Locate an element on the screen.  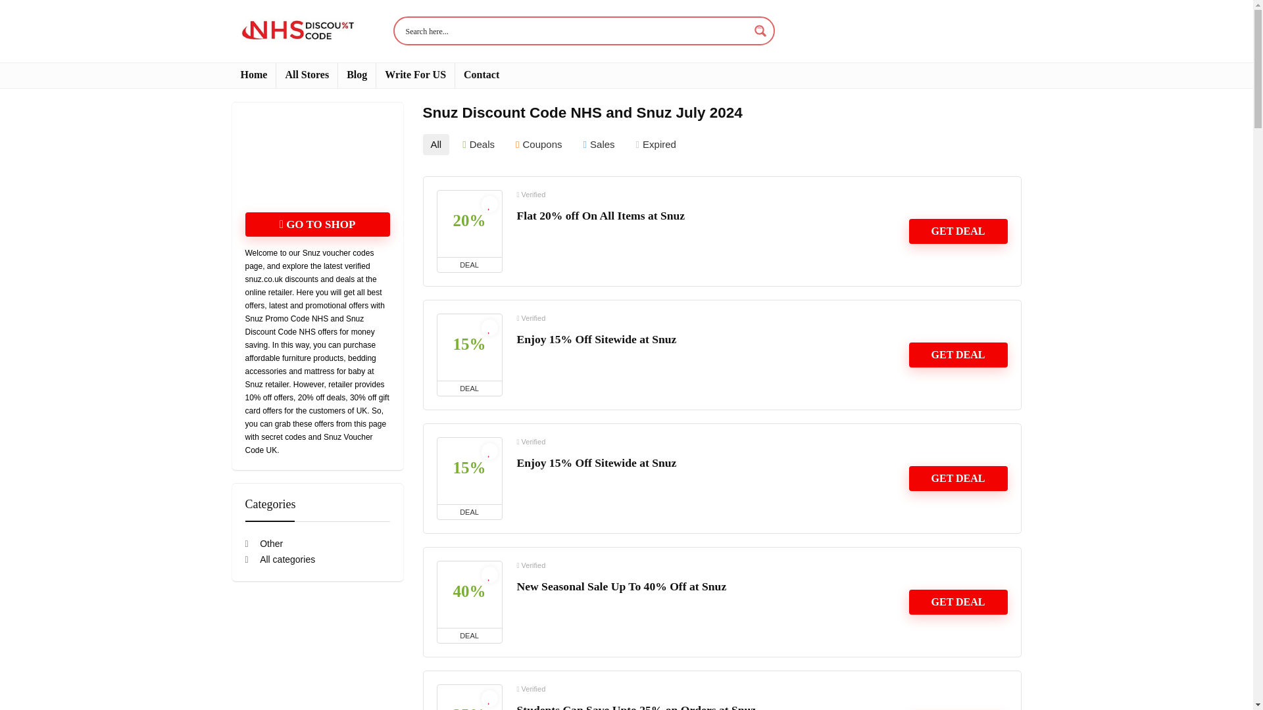
Contact is located at coordinates (481, 75).